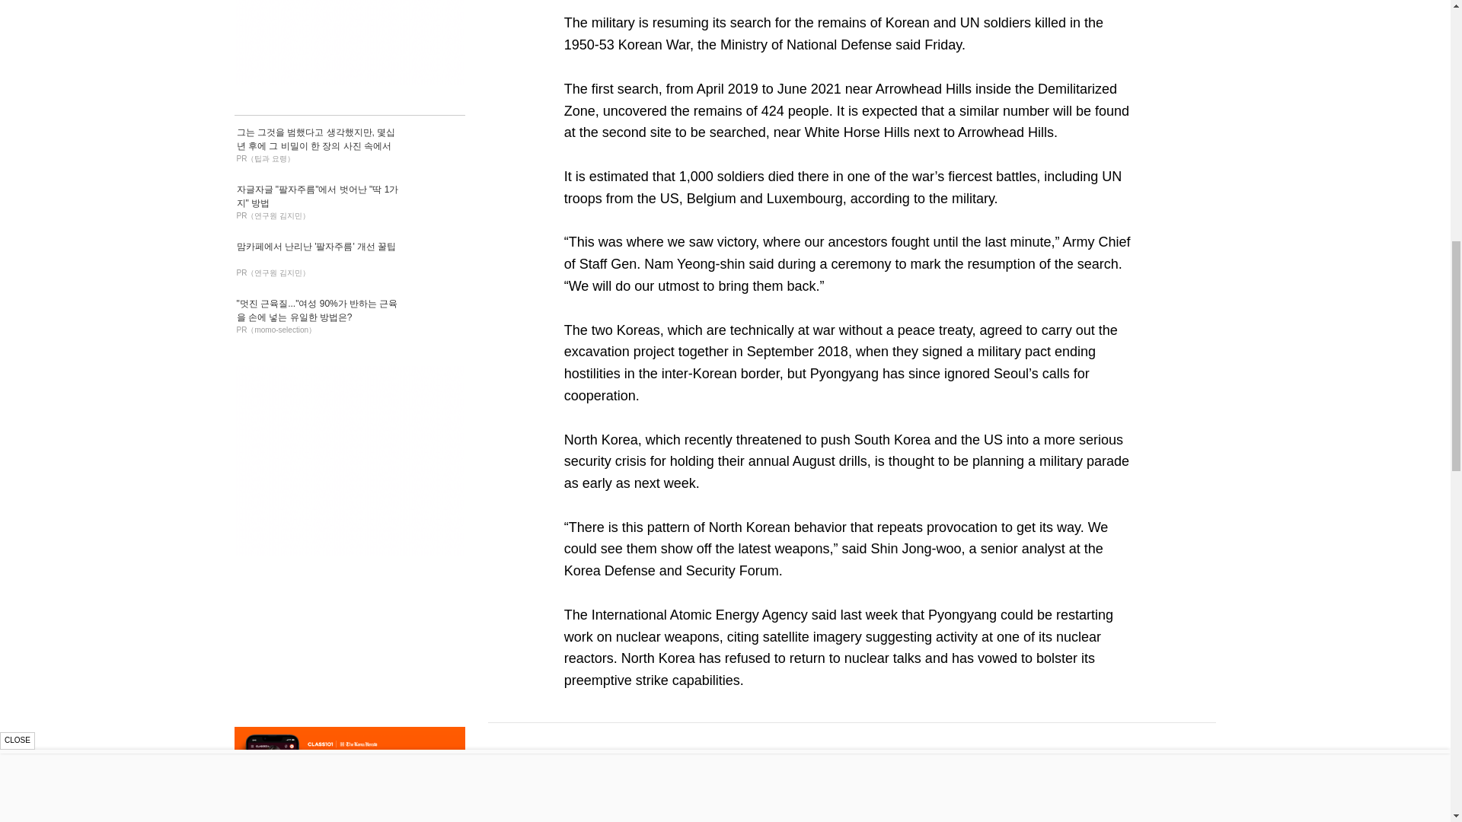  Describe the element at coordinates (349, 43) in the screenshot. I see `3rd party ad content` at that location.